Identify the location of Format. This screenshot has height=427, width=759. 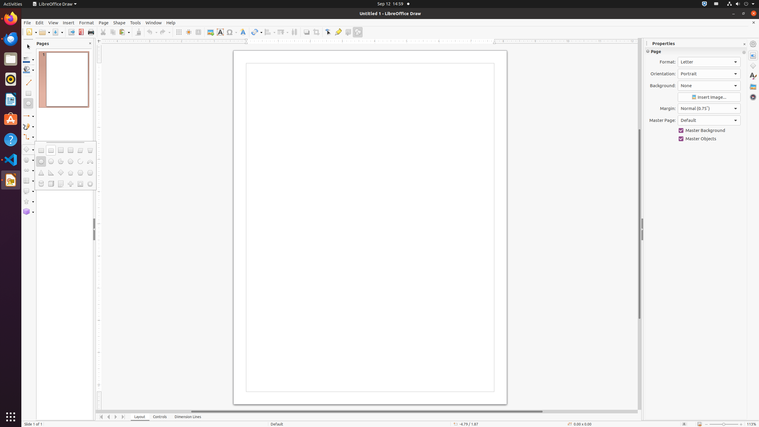
(87, 23).